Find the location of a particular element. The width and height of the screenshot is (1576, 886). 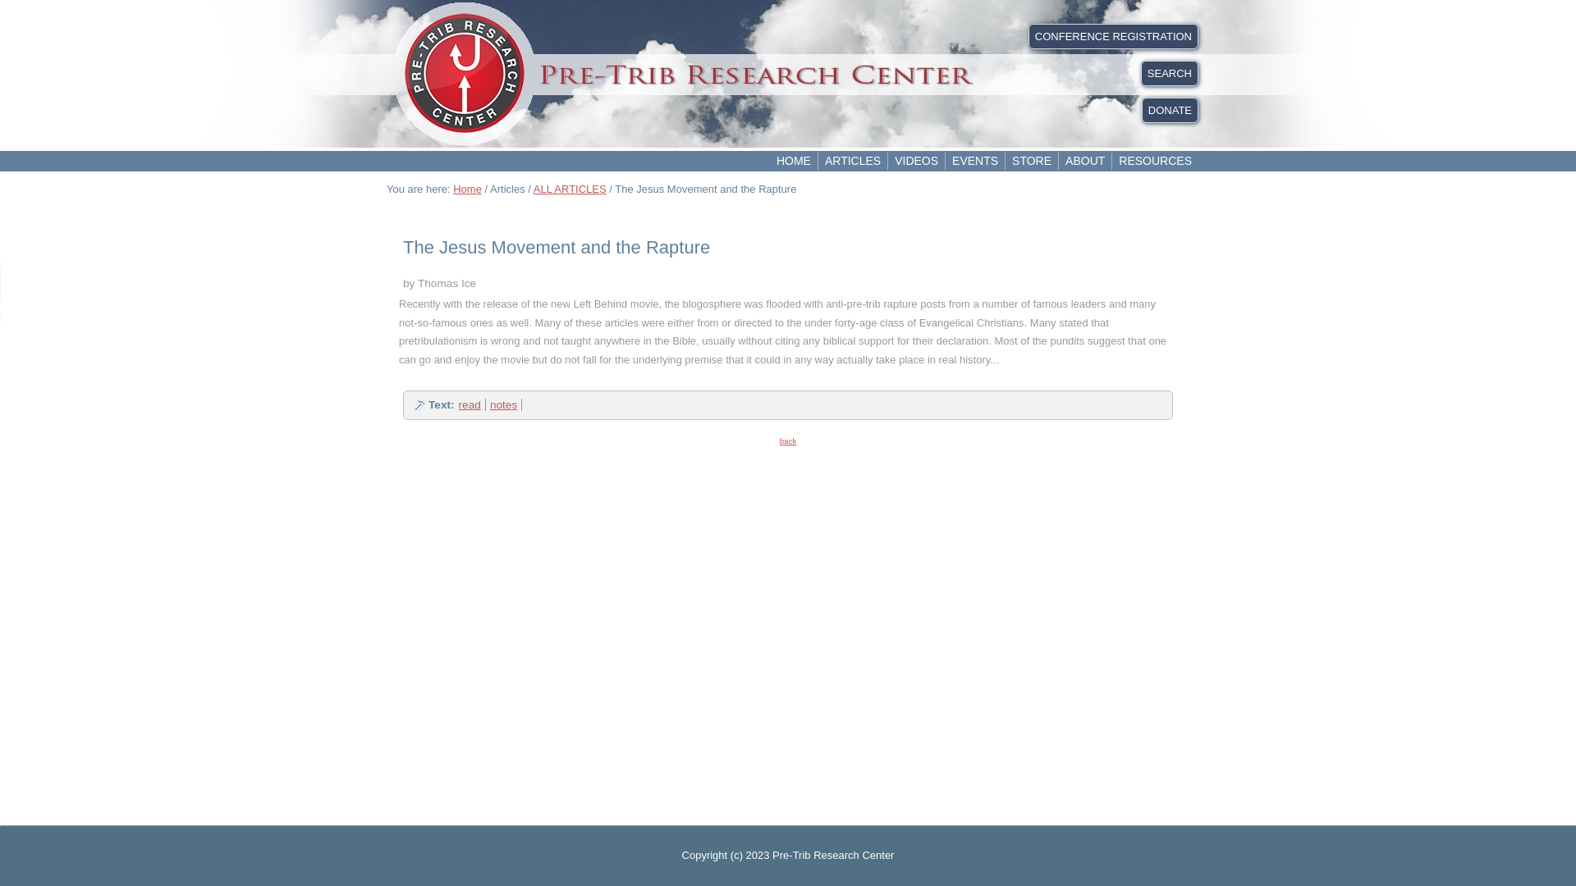

Donate is located at coordinates (1169, 110).